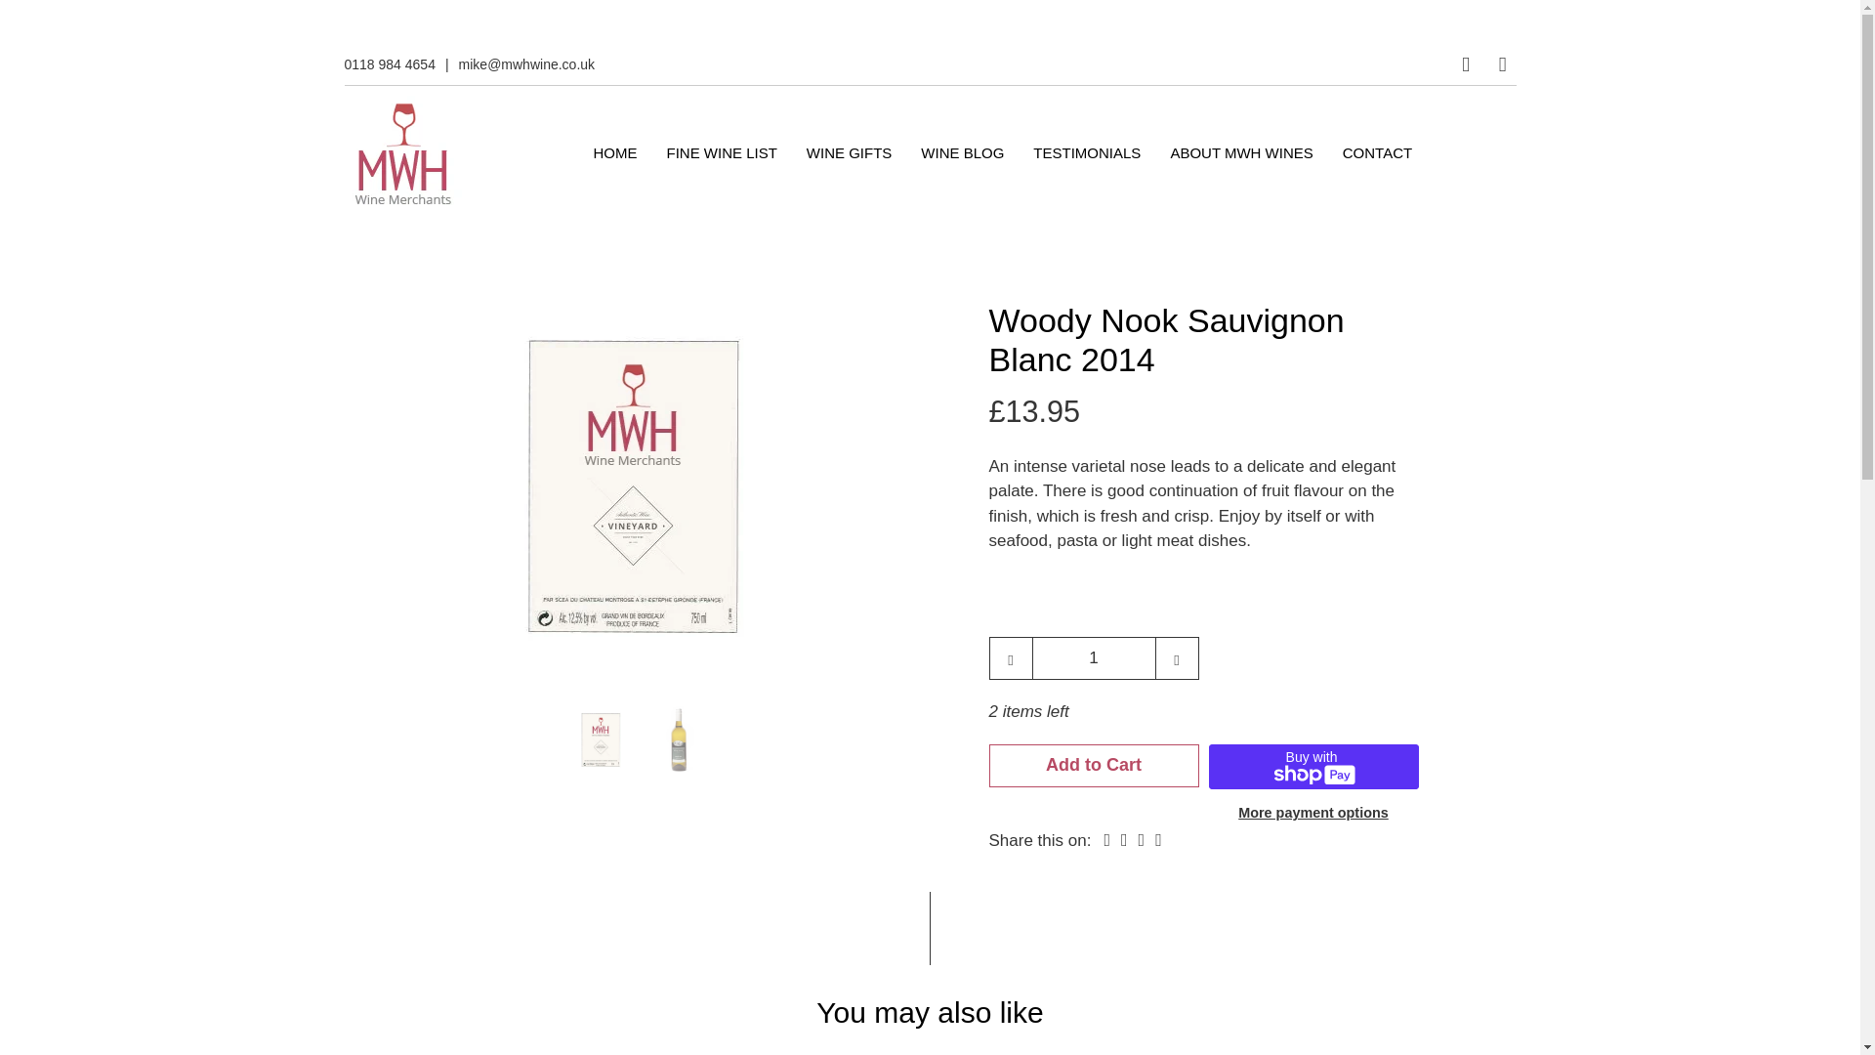 This screenshot has height=1055, width=1875. What do you see at coordinates (1087, 152) in the screenshot?
I see `TESTIMONIALS` at bounding box center [1087, 152].